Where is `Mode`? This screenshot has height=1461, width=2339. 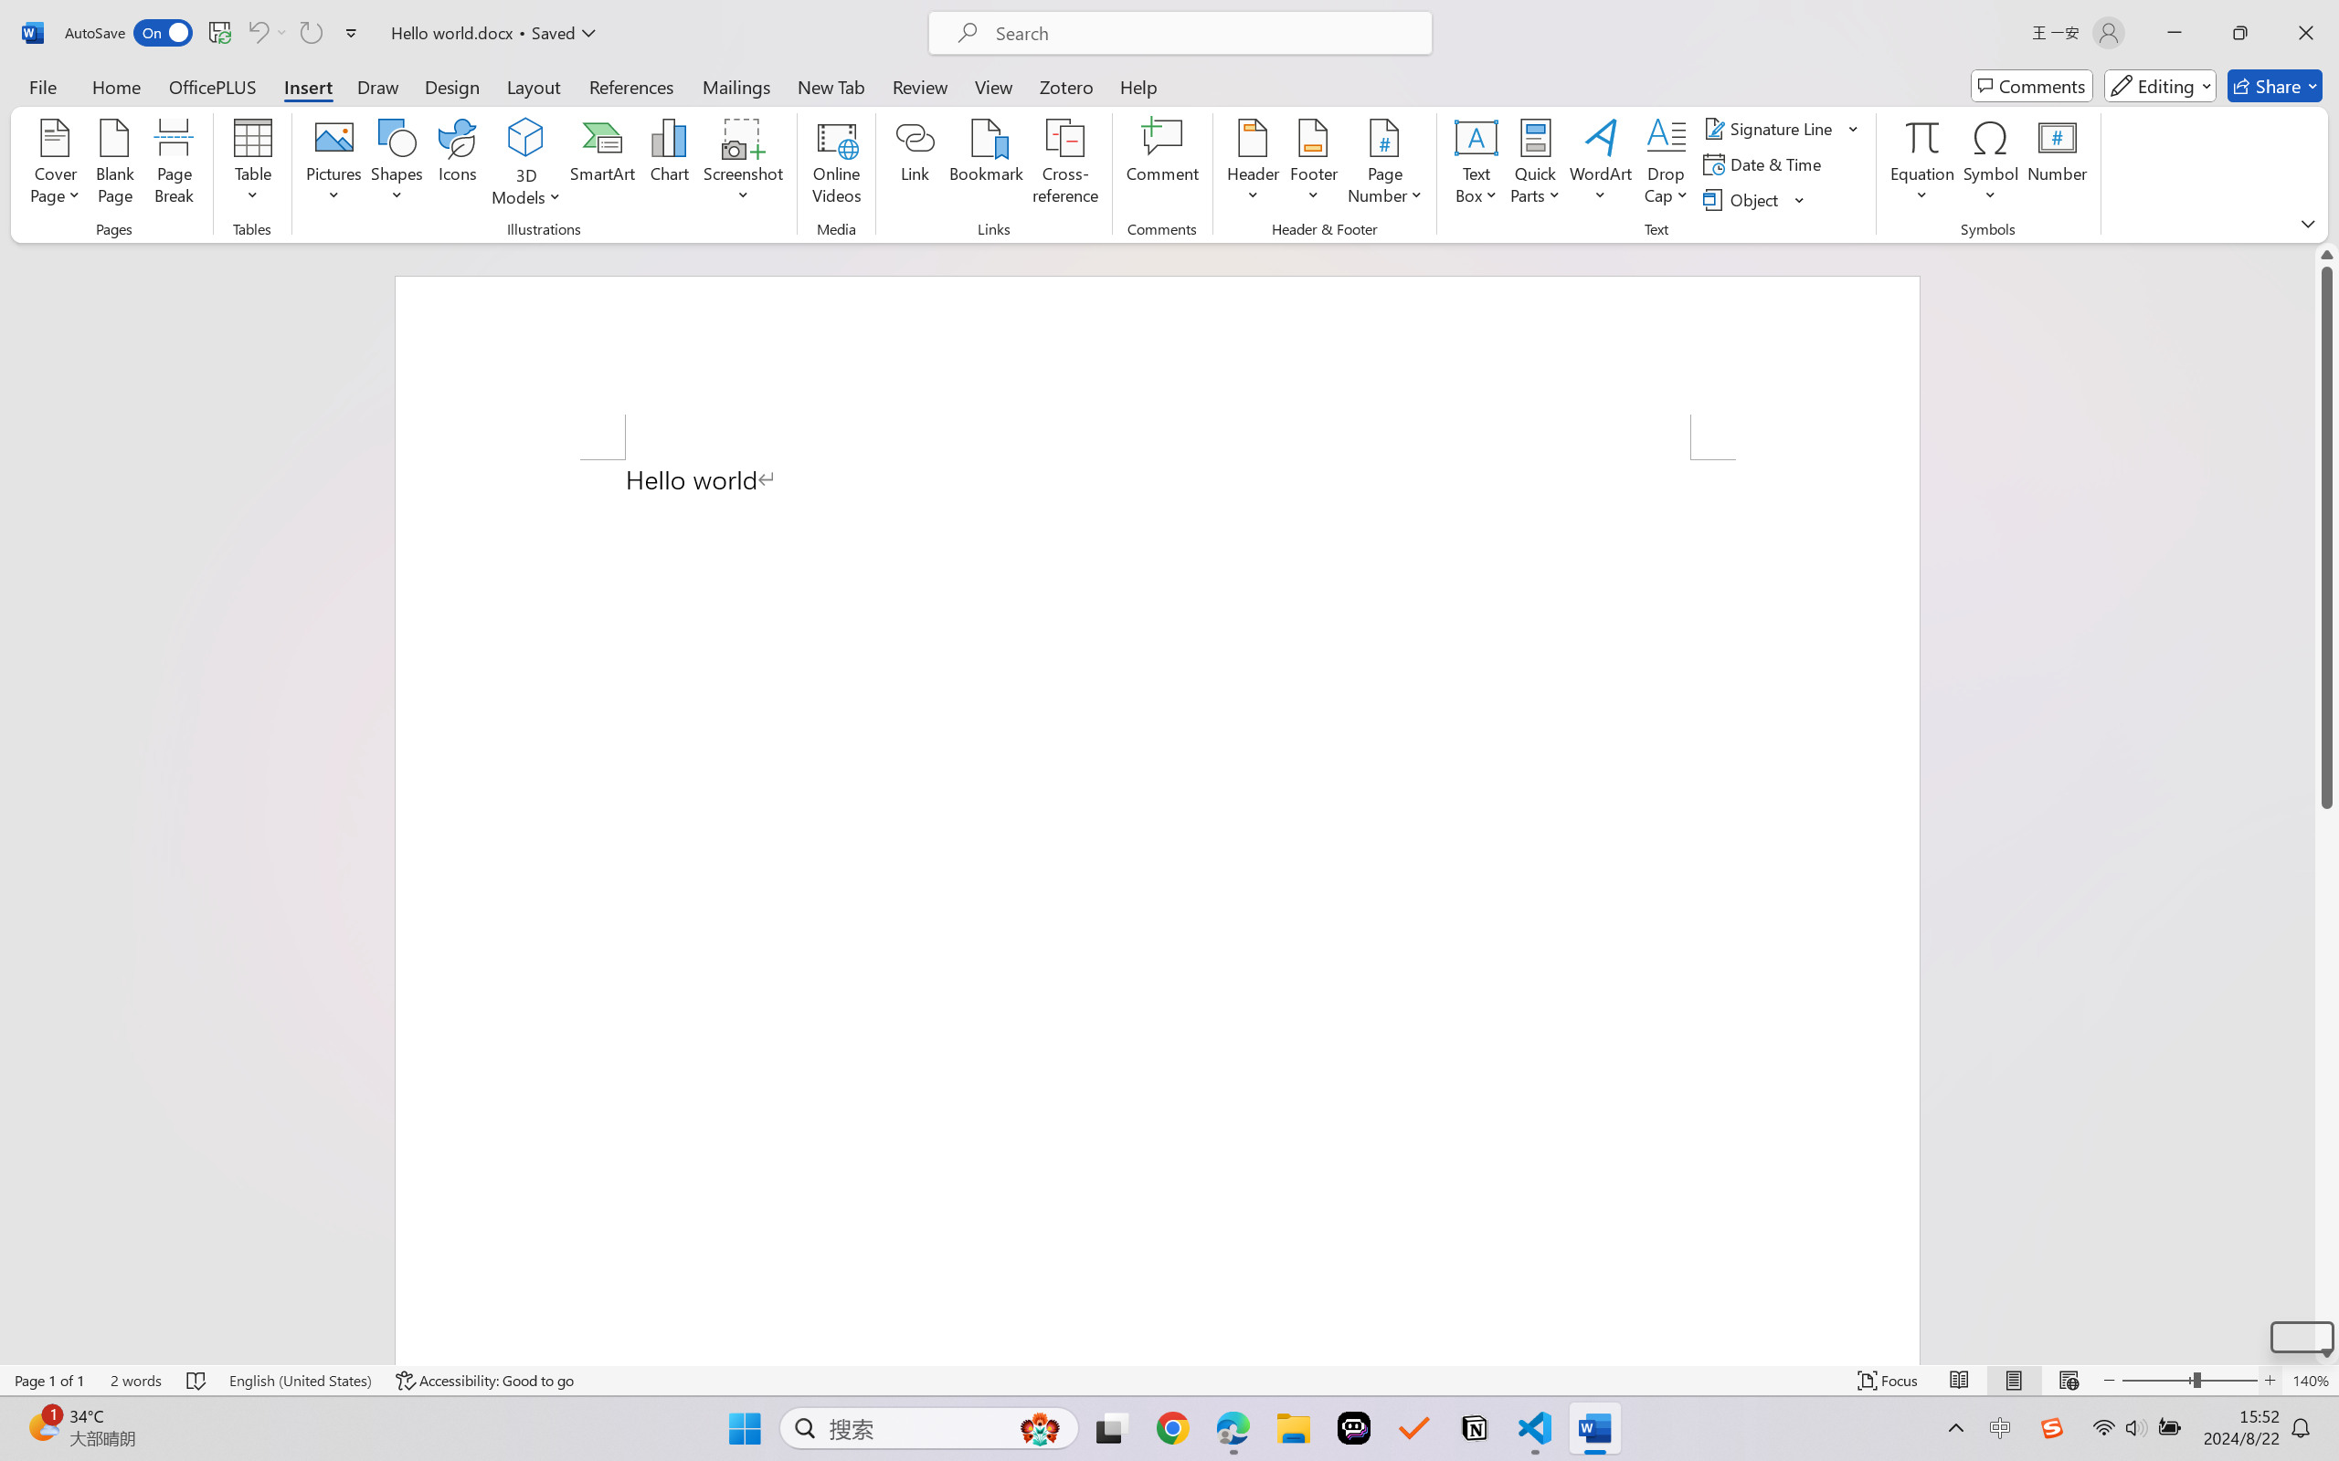
Mode is located at coordinates (2161, 86).